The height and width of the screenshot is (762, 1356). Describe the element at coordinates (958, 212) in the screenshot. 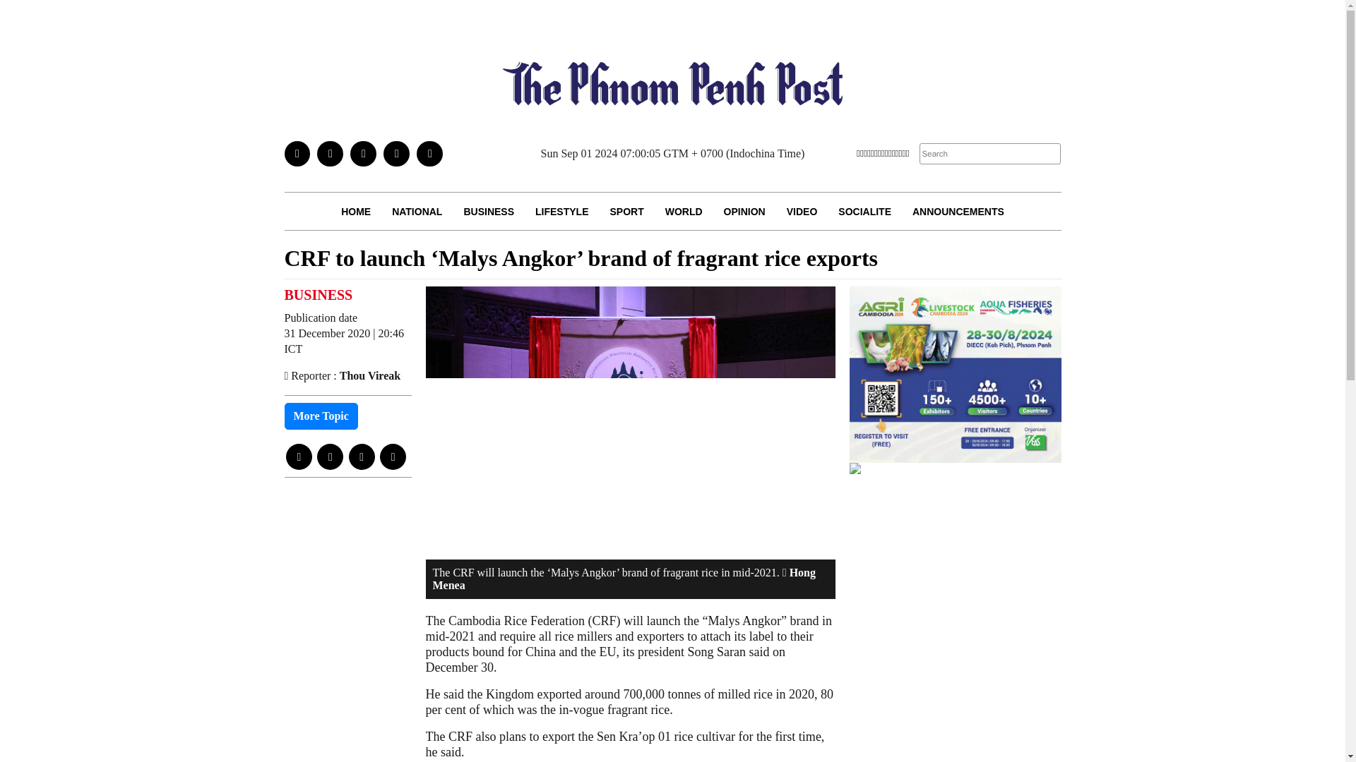

I see `ANNOUNCEMENTS` at that location.